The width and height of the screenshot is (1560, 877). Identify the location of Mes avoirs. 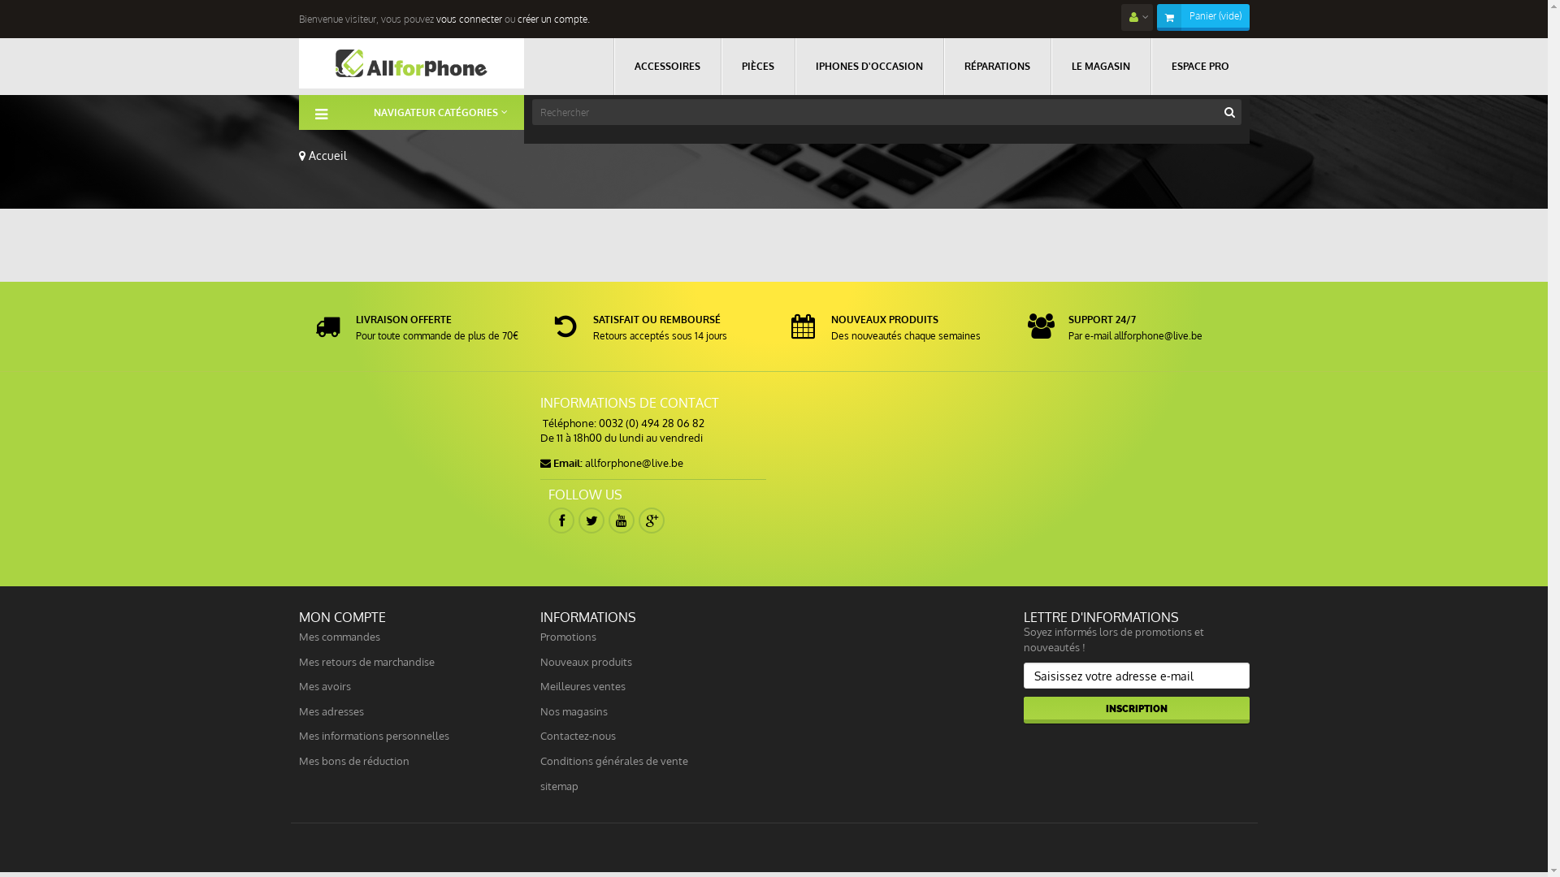
(325, 686).